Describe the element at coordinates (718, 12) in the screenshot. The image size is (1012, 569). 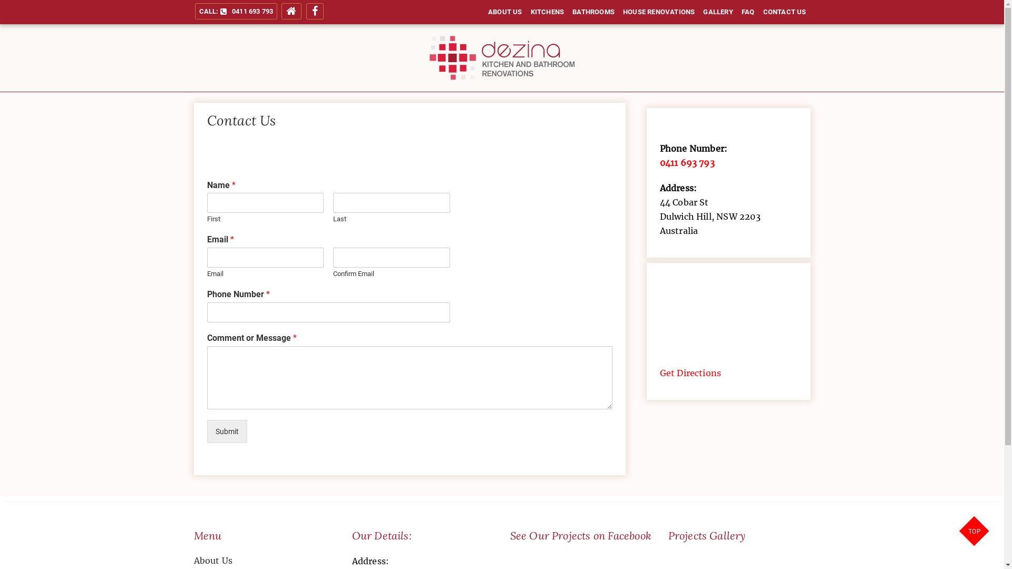
I see `GALLERY` at that location.